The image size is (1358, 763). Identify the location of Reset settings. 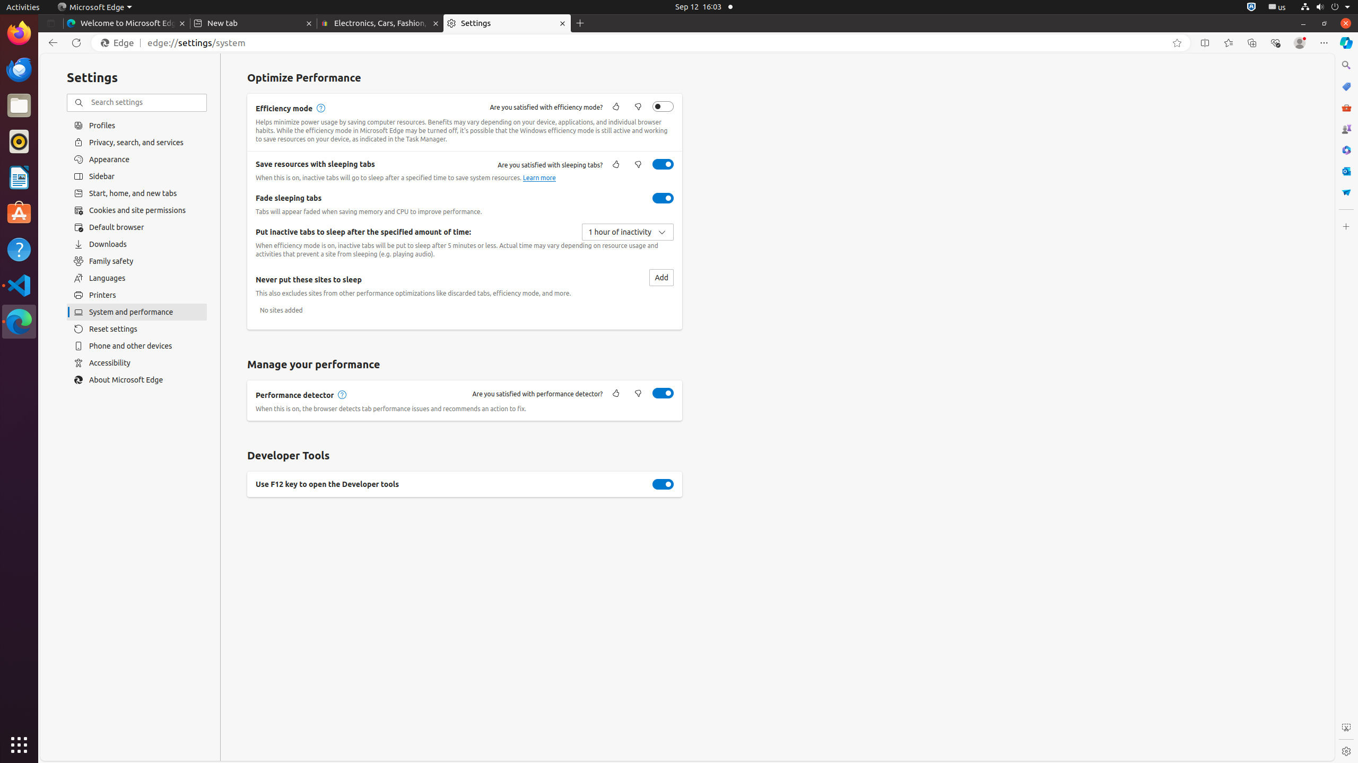
(137, 329).